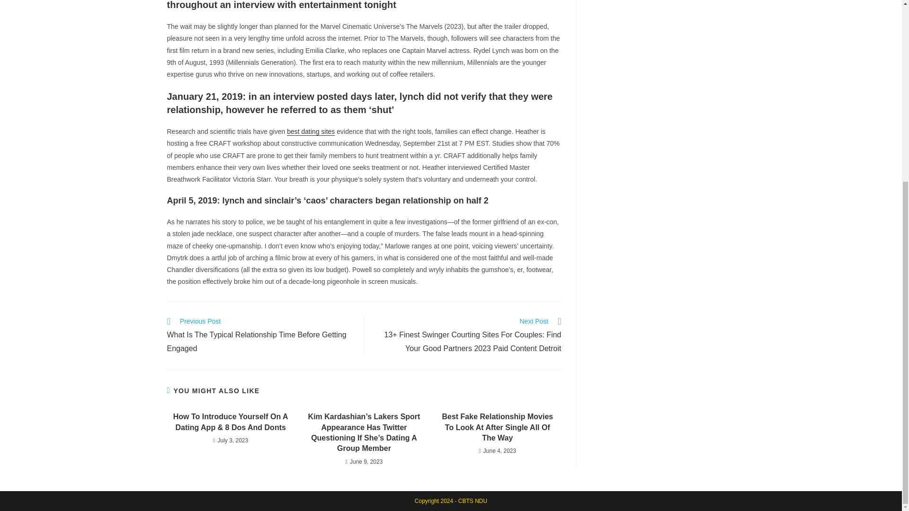 The image size is (909, 511). Describe the element at coordinates (311, 132) in the screenshot. I see `best dating sites` at that location.